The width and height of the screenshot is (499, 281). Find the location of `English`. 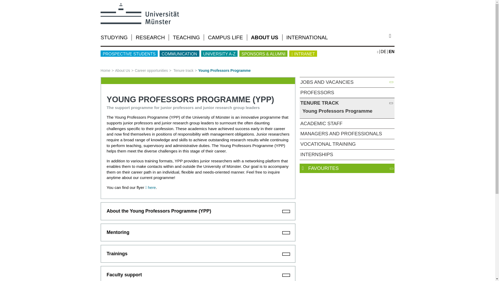

English is located at coordinates (391, 52).